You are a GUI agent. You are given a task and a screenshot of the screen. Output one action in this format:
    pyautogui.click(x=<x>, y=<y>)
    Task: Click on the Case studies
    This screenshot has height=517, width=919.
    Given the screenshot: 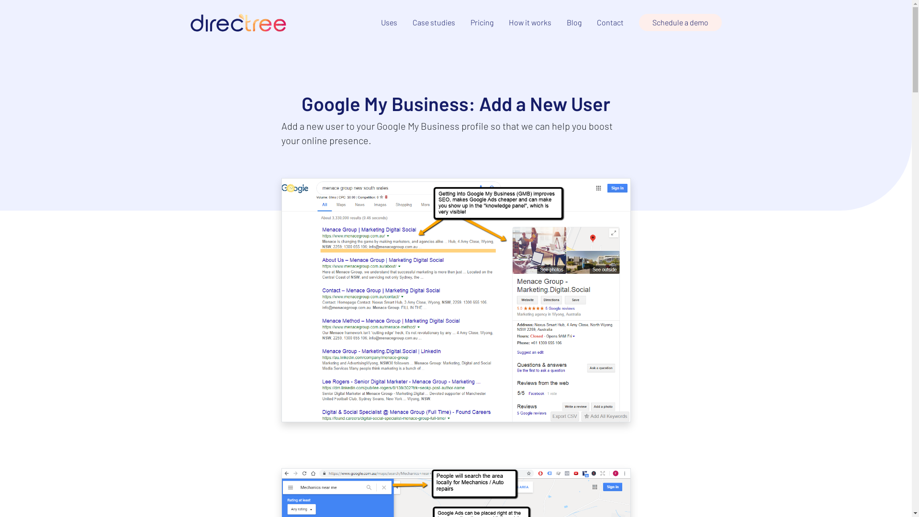 What is the action you would take?
    pyautogui.click(x=434, y=22)
    